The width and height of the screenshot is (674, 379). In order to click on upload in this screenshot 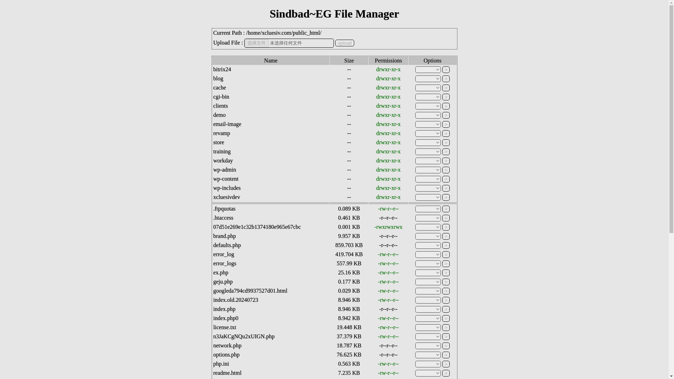, I will do `click(345, 43)`.